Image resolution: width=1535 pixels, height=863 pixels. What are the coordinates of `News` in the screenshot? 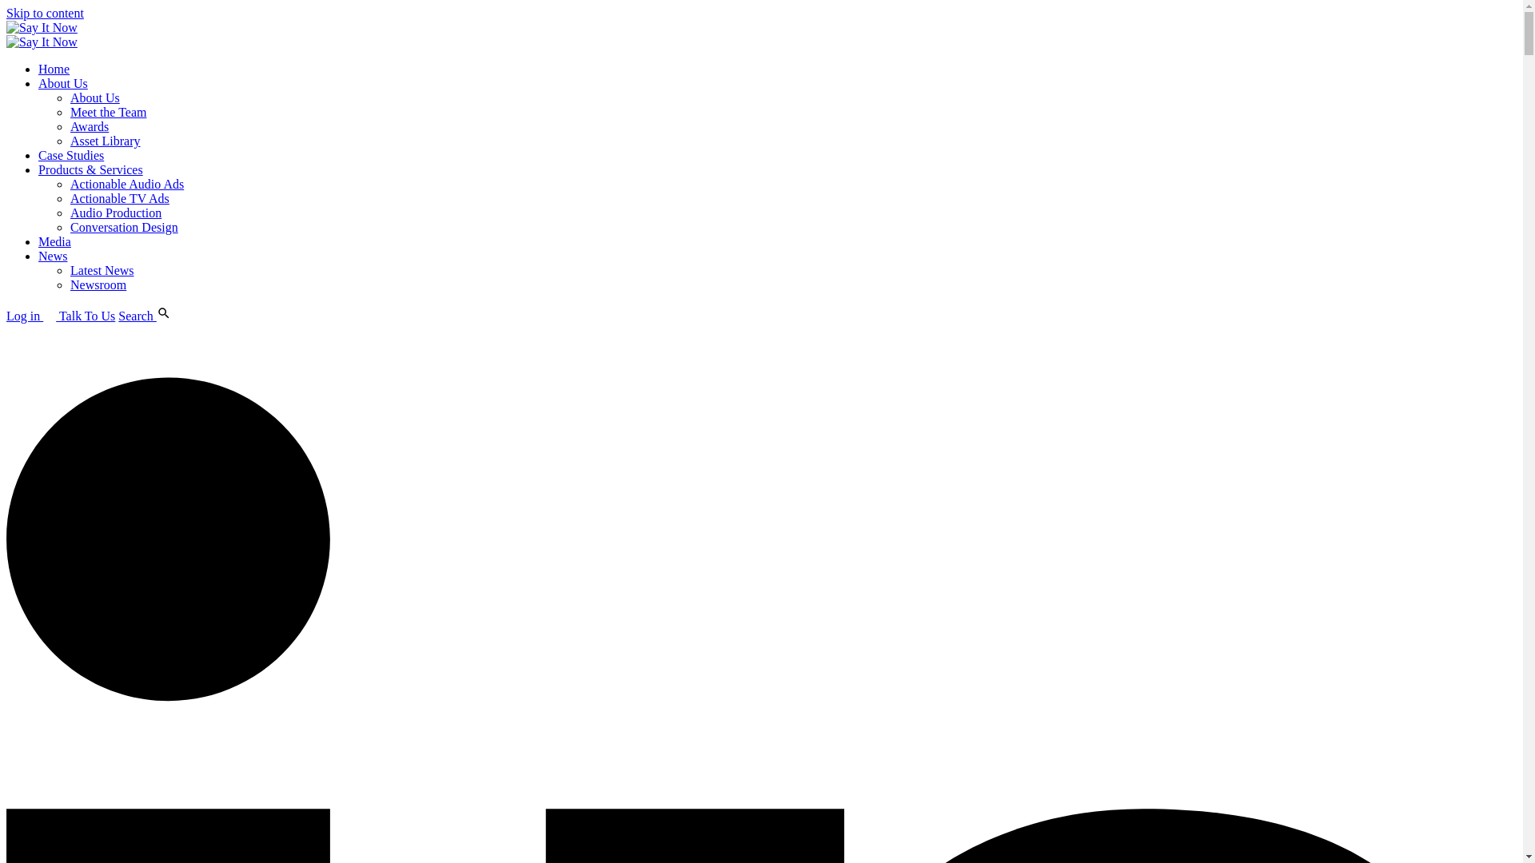 It's located at (53, 256).